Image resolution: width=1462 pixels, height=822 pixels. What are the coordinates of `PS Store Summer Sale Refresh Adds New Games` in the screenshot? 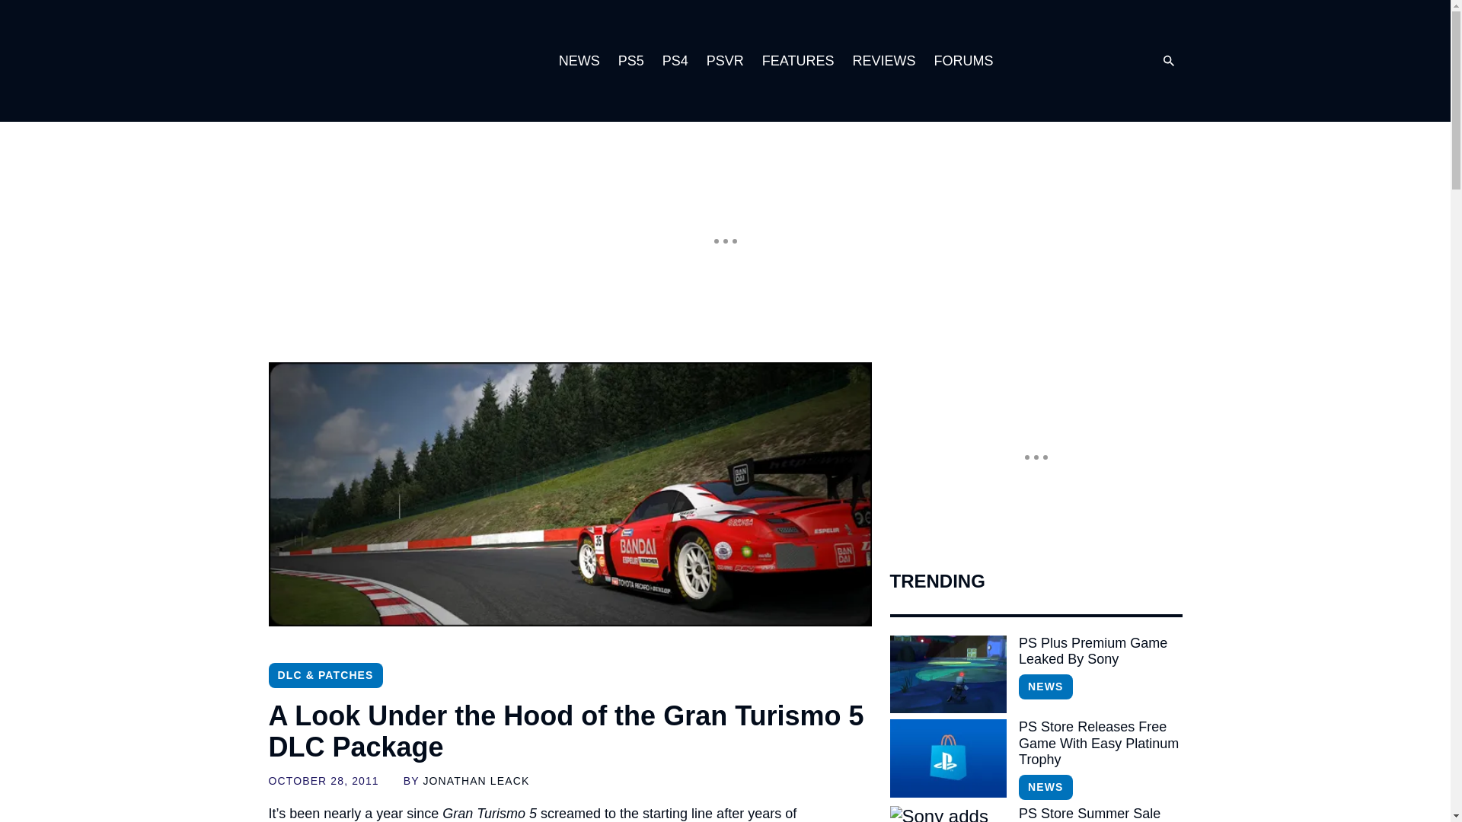 It's located at (947, 814).